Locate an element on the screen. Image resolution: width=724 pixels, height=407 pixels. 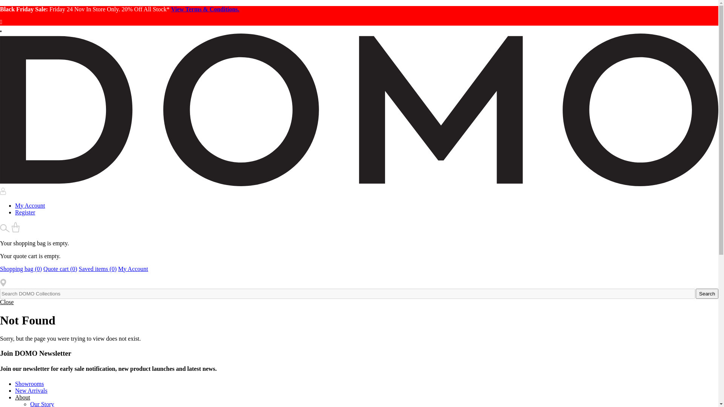
New Arrivals is located at coordinates (31, 390).